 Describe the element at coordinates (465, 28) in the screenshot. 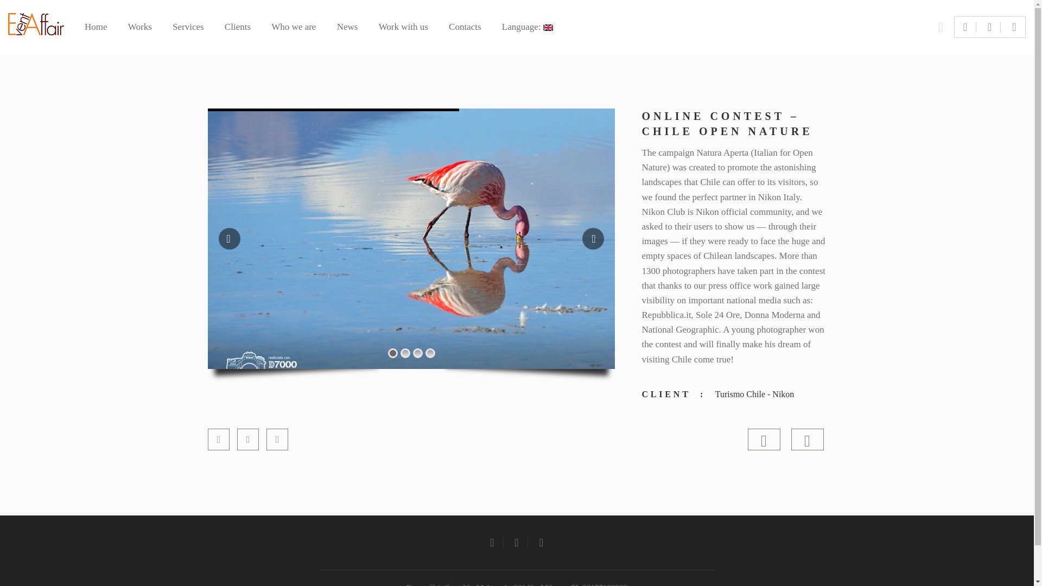

I see `Contacts` at that location.